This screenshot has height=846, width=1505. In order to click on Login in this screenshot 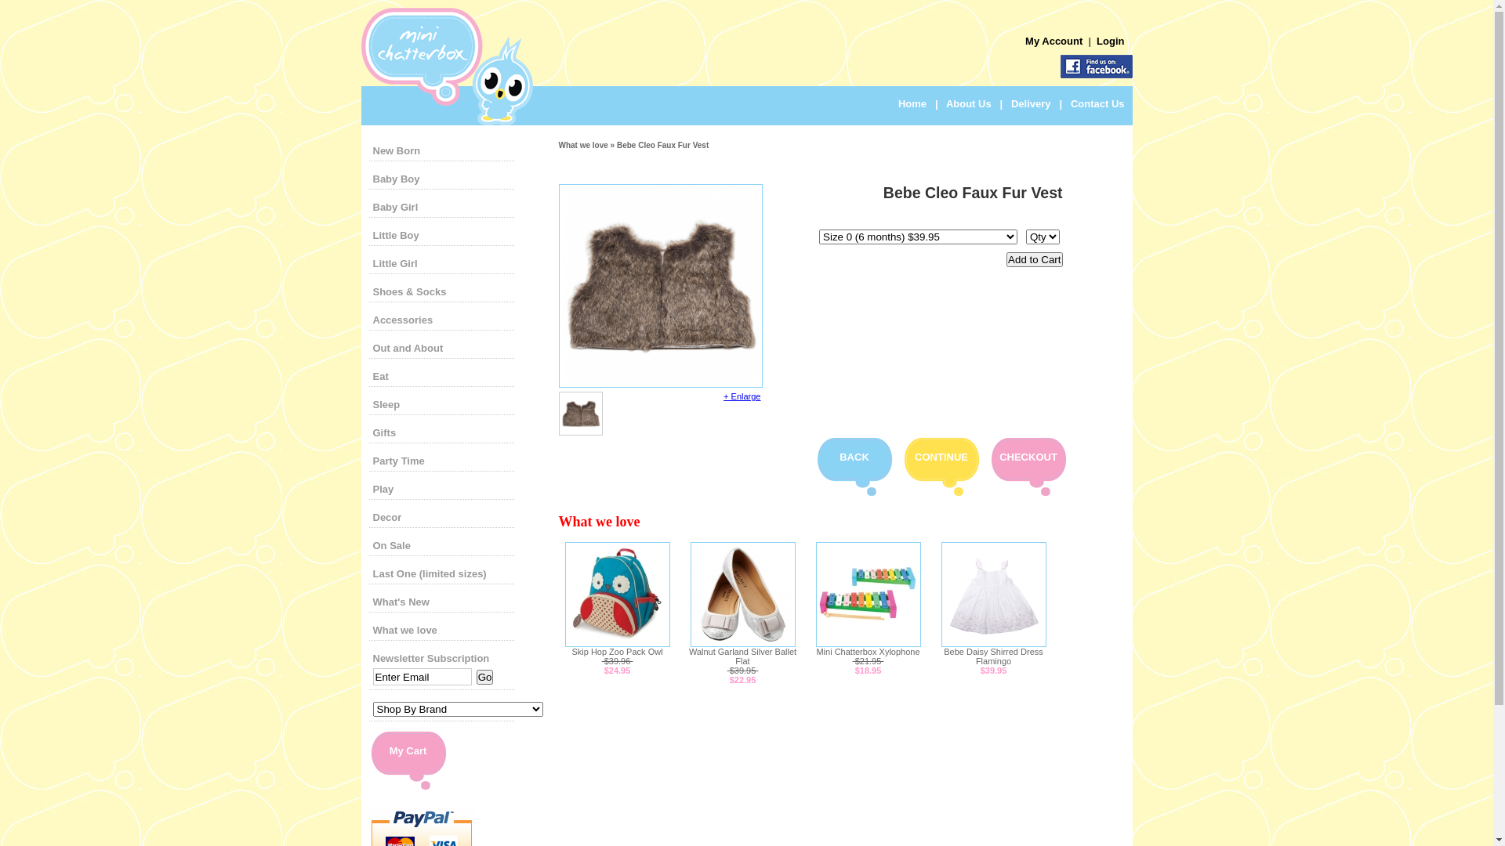, I will do `click(1110, 41)`.